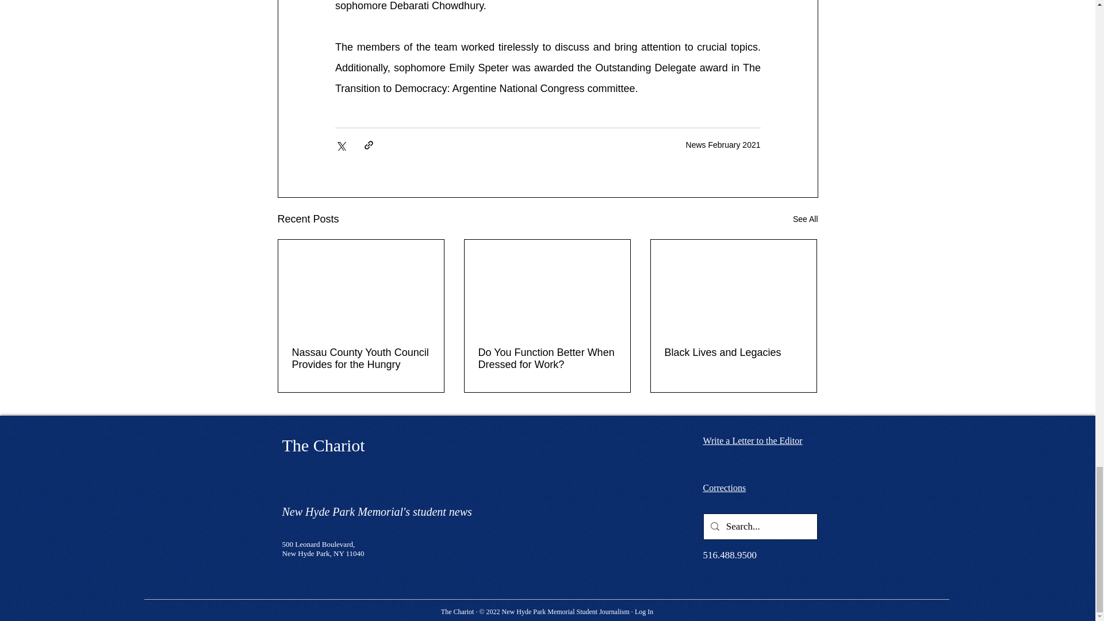 The width and height of the screenshot is (1104, 621). What do you see at coordinates (644, 611) in the screenshot?
I see `Log In` at bounding box center [644, 611].